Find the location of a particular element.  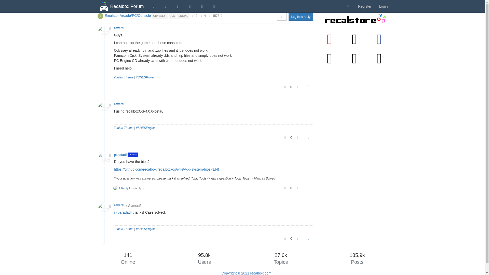

FDS is located at coordinates (173, 15).